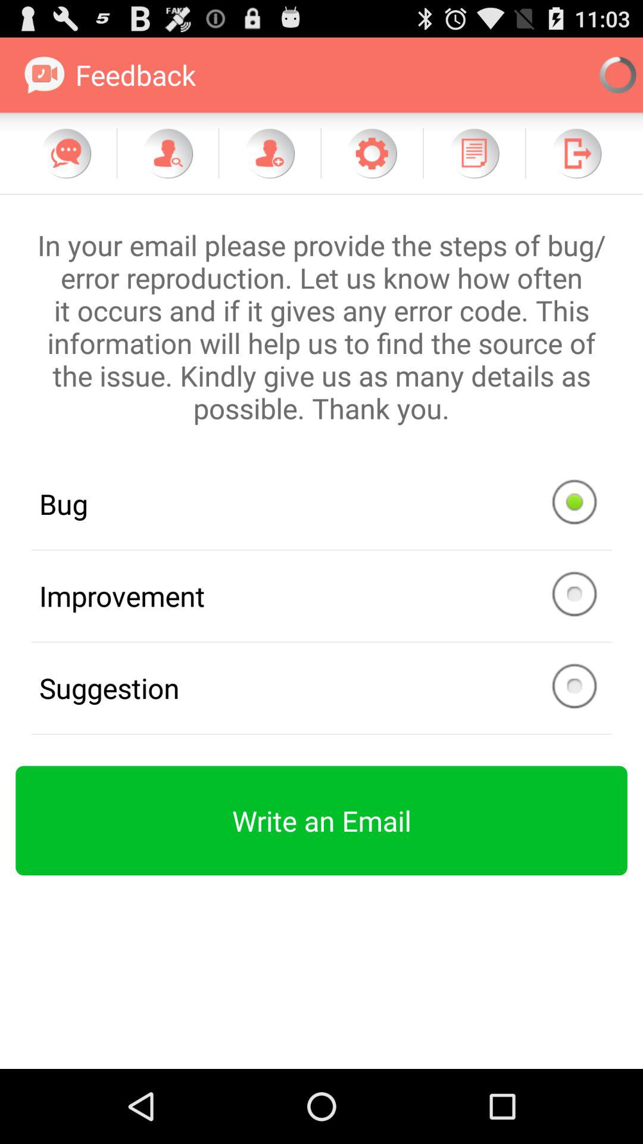 The image size is (643, 1144). What do you see at coordinates (321, 820) in the screenshot?
I see `turn on the icon at the bottom` at bounding box center [321, 820].